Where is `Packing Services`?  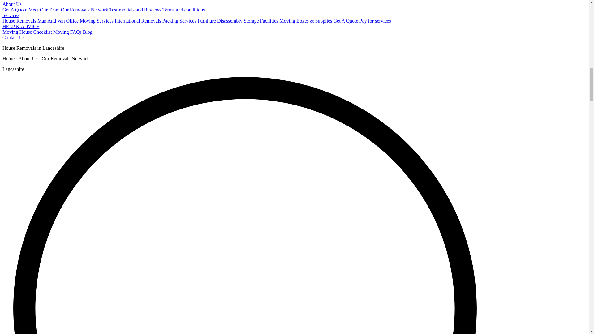
Packing Services is located at coordinates (179, 21).